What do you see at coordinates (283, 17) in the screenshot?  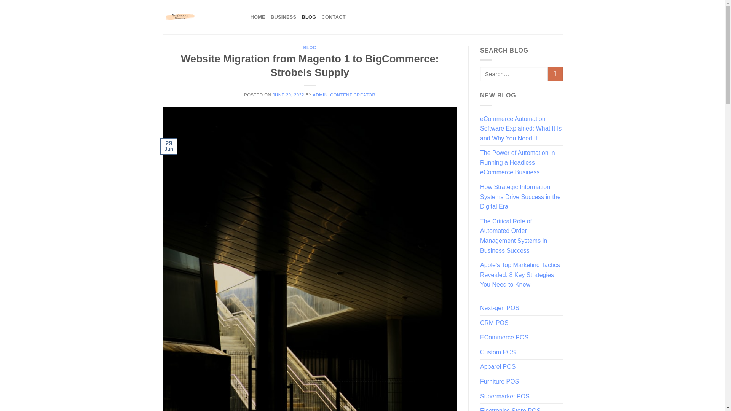 I see `BUSINESS` at bounding box center [283, 17].